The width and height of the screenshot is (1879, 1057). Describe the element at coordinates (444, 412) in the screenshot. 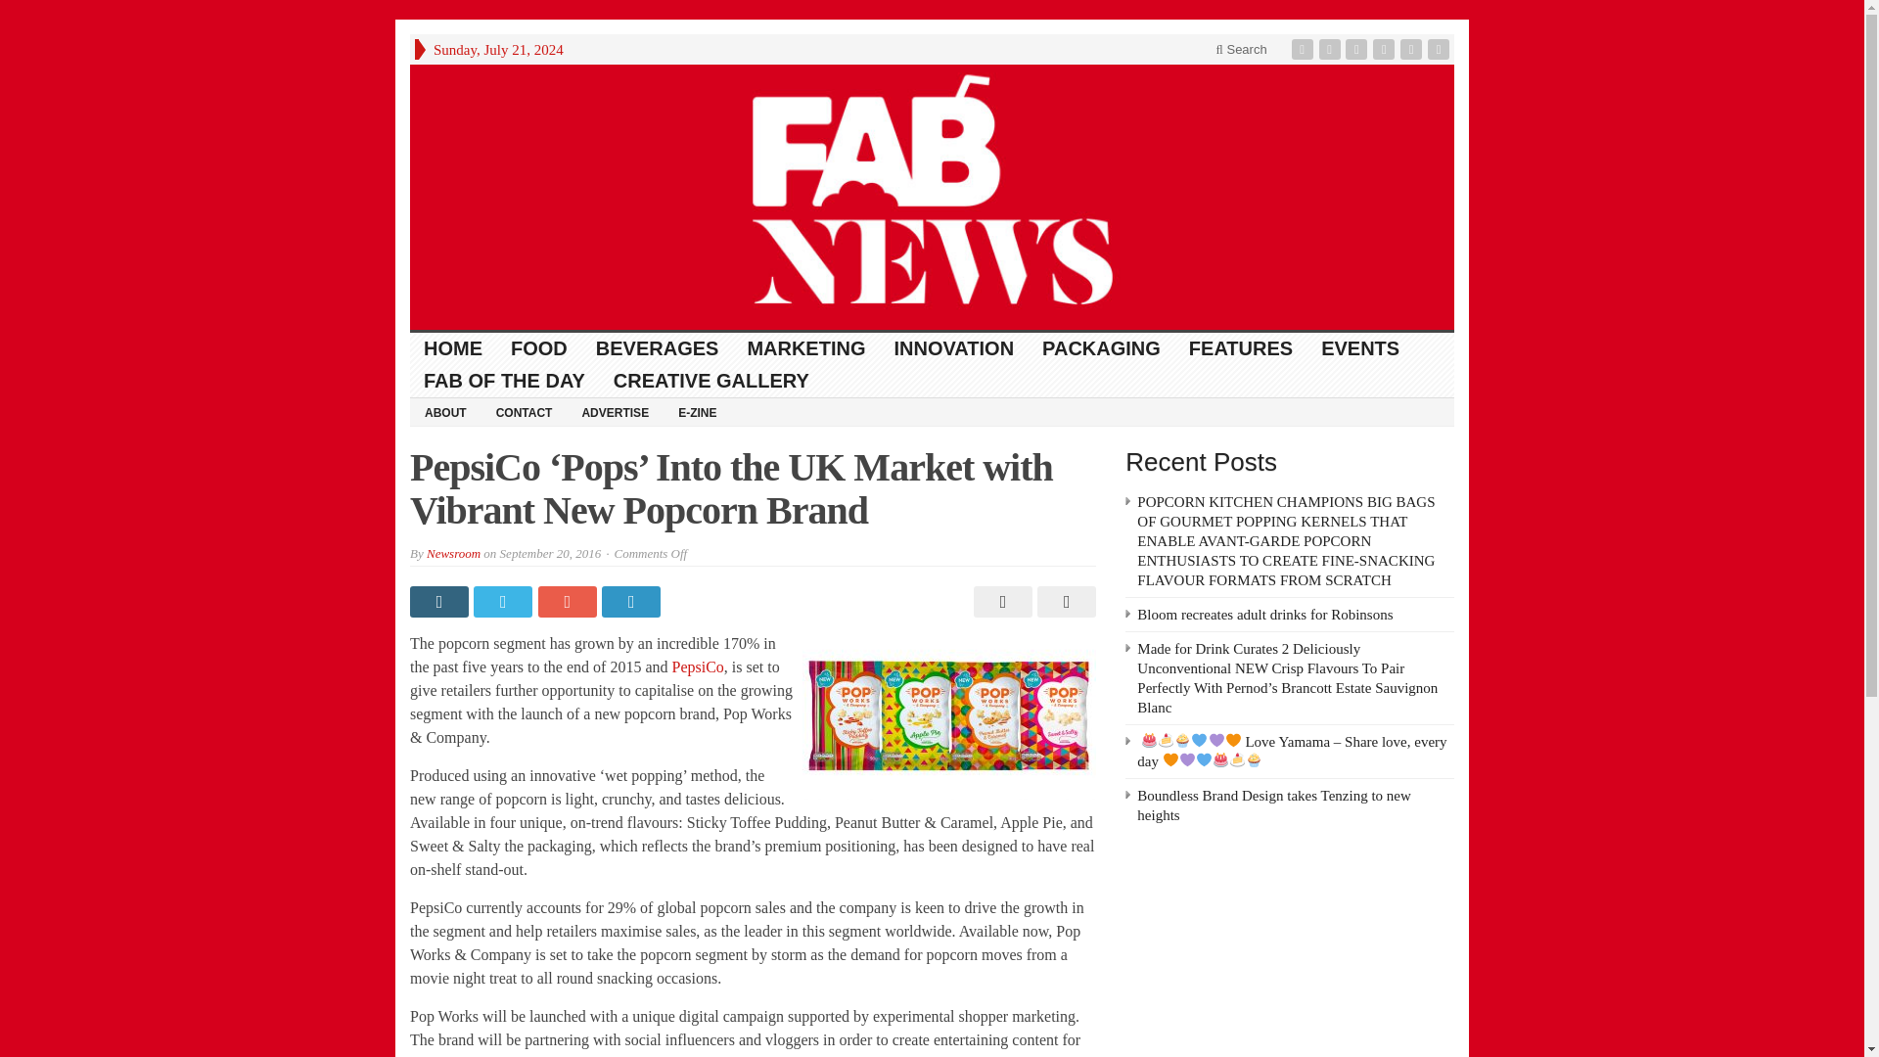

I see `ABOUT` at that location.